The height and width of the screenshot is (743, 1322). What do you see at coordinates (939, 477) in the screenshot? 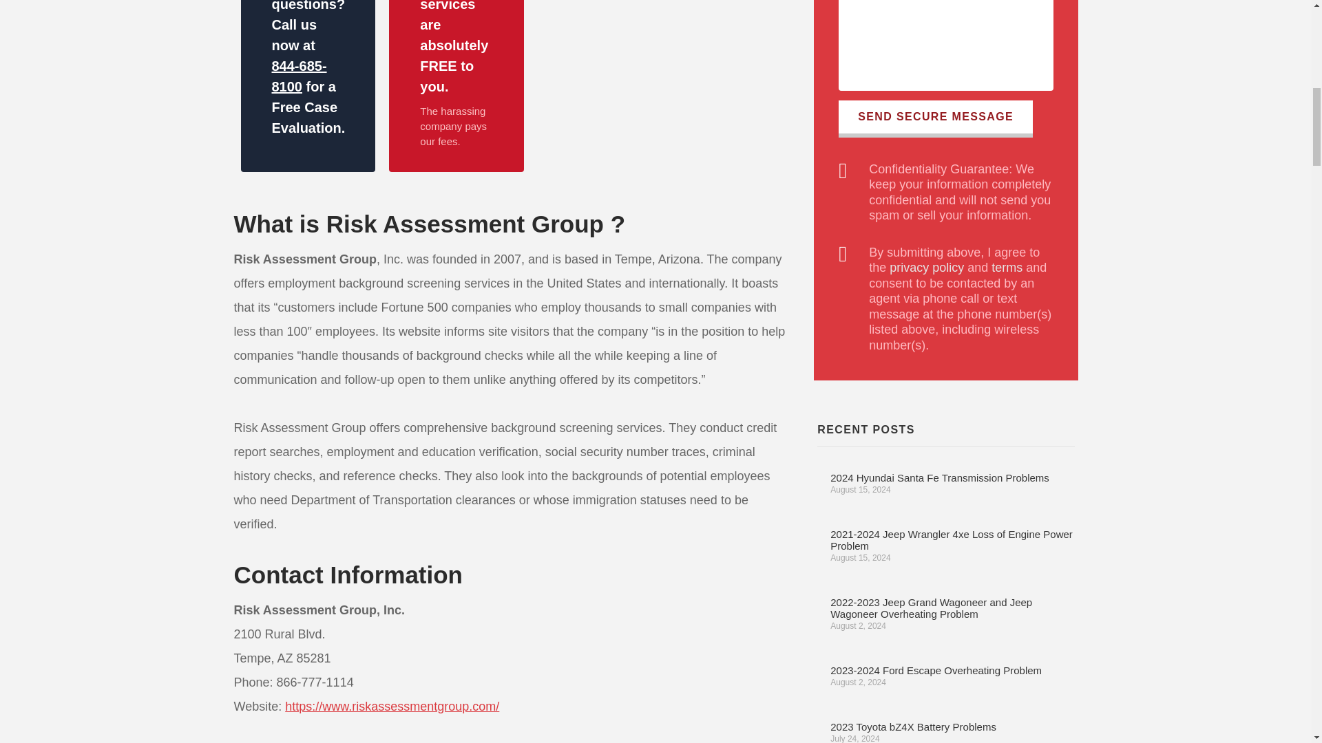
I see `2024 Hyundai Santa Fe Transmission Problems` at bounding box center [939, 477].